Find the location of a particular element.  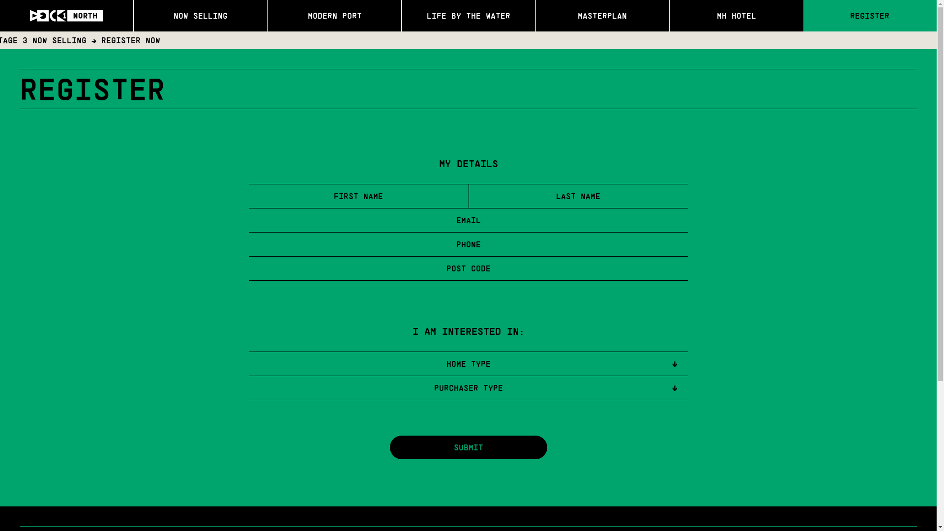

LIFE BY THE WATER is located at coordinates (468, 16).